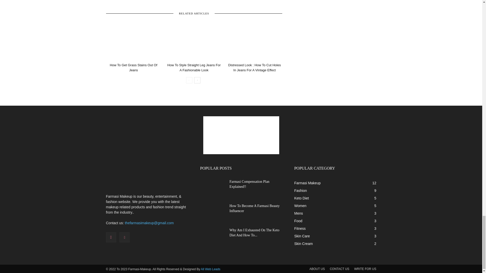  Describe the element at coordinates (134, 67) in the screenshot. I see `How To Get Grass Stains Out Of Jeans` at that location.